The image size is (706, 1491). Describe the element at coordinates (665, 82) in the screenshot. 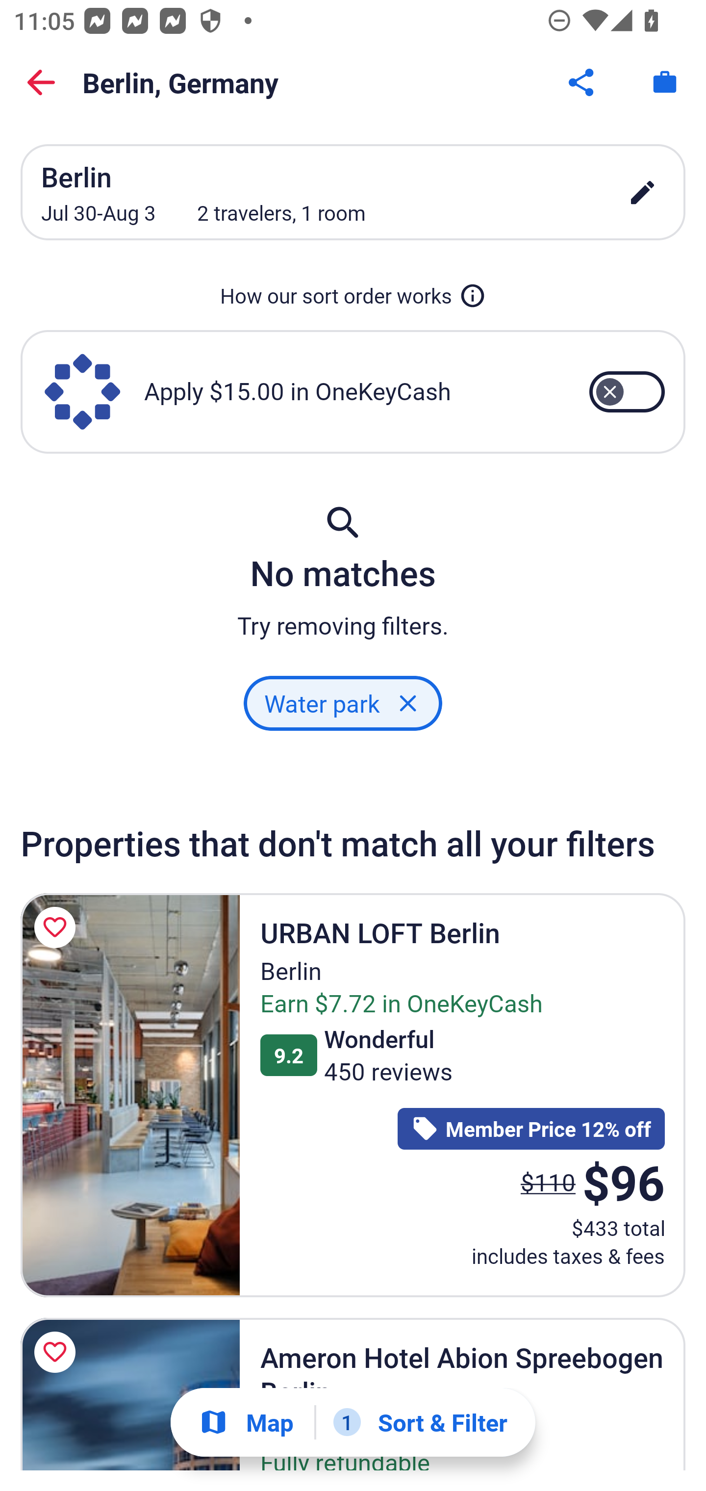

I see `Trips. Button` at that location.